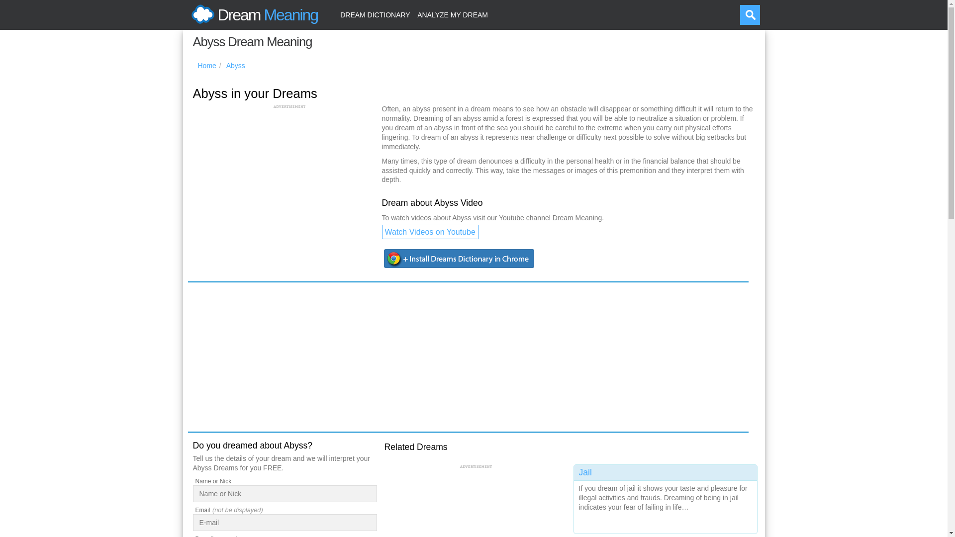  What do you see at coordinates (236, 66) in the screenshot?
I see `Abyss` at bounding box center [236, 66].